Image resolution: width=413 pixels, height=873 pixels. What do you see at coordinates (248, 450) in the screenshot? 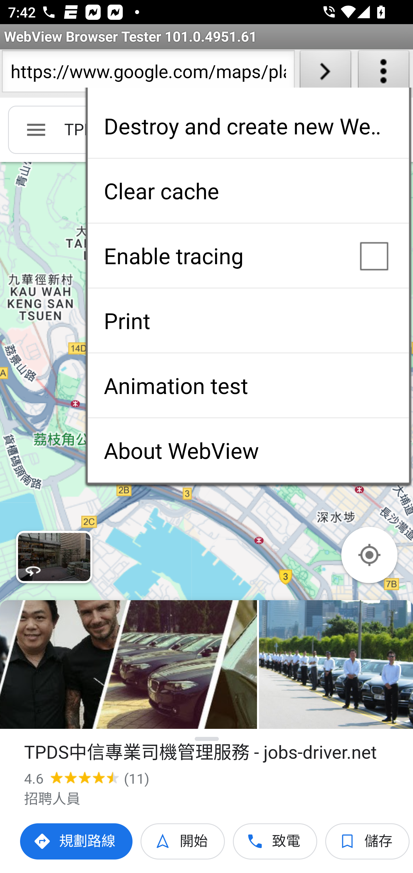
I see `About WebView` at bounding box center [248, 450].